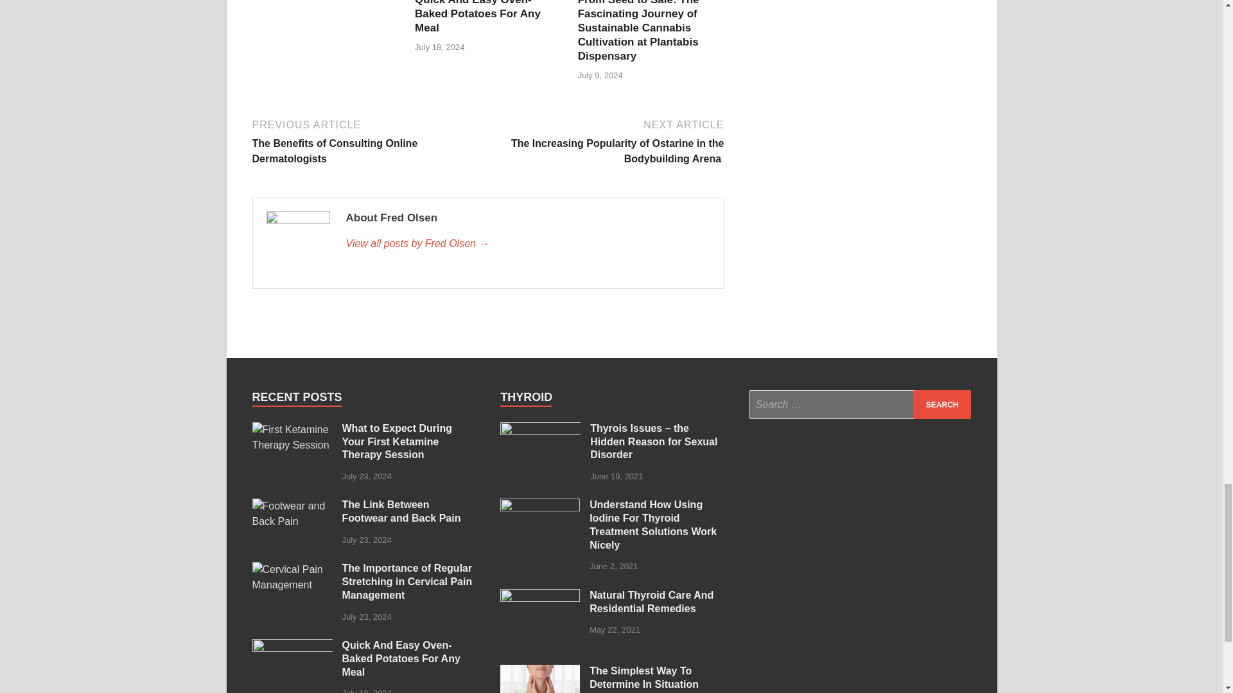 The height and width of the screenshot is (693, 1233). What do you see at coordinates (478, 17) in the screenshot?
I see `Quick And Easy Oven-Baked Potatoes For Any Meal` at bounding box center [478, 17].